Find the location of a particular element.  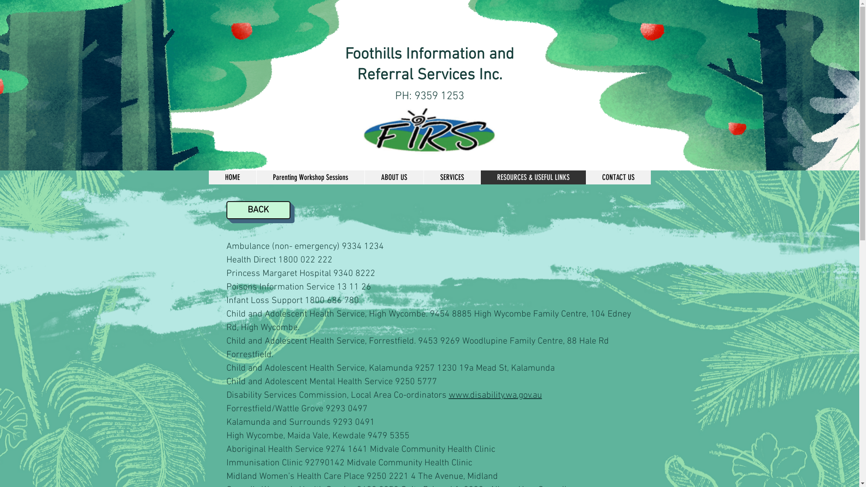

ABOUT US is located at coordinates (394, 178).